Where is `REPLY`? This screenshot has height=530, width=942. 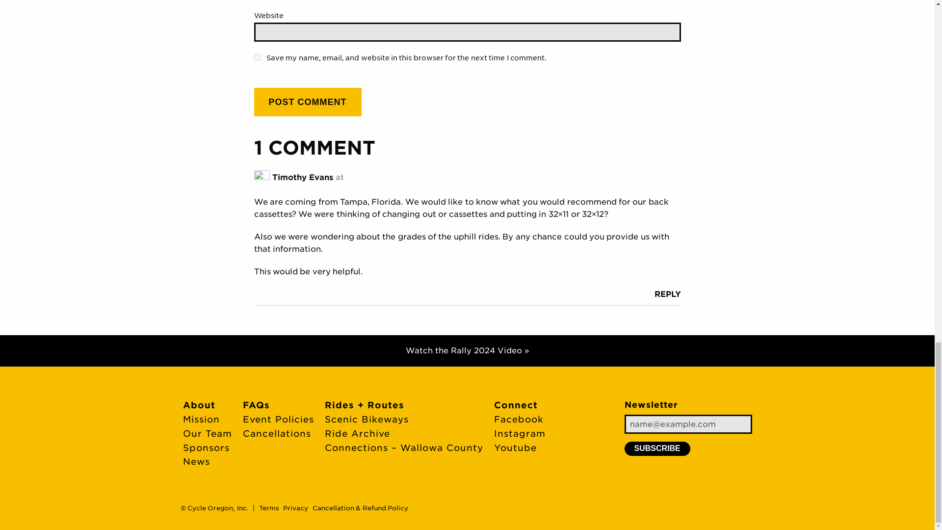 REPLY is located at coordinates (668, 294).